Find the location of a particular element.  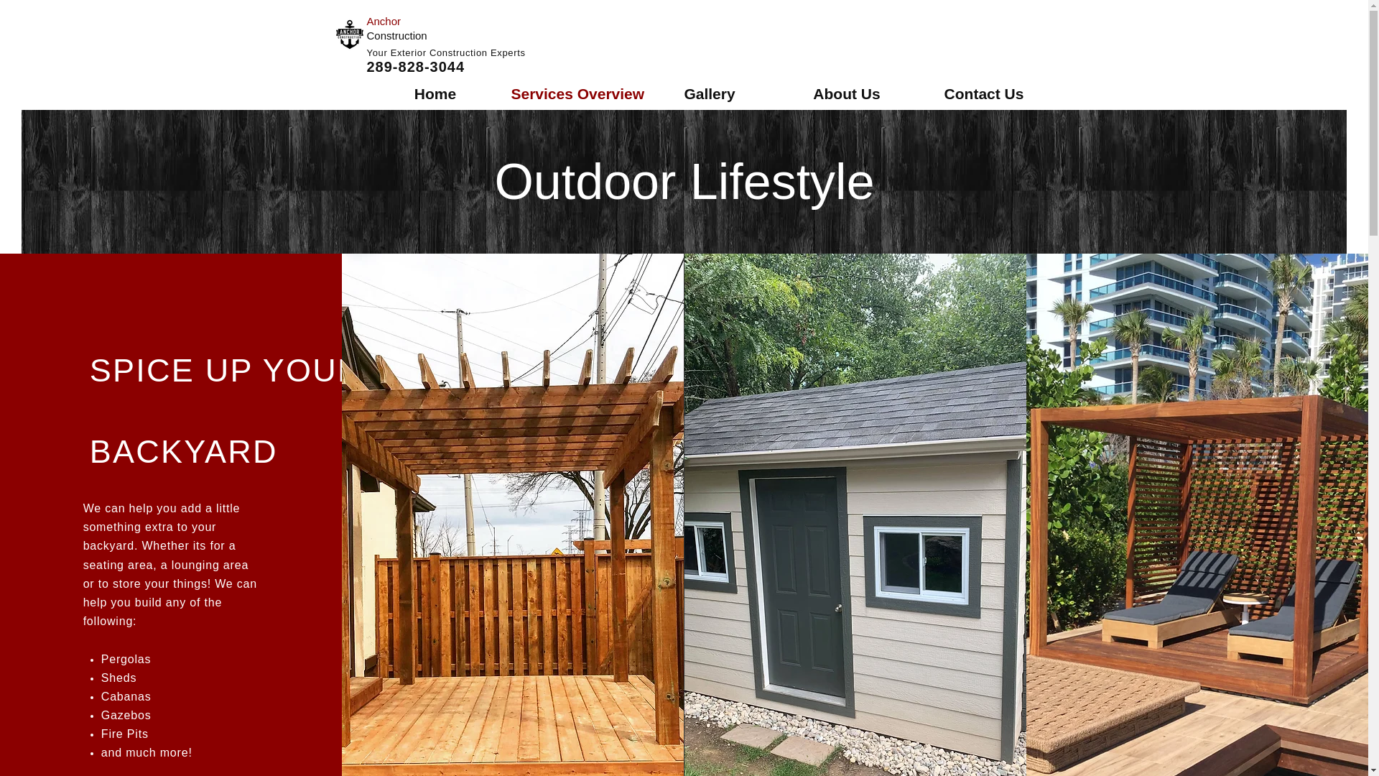

Construction  is located at coordinates (398, 34).